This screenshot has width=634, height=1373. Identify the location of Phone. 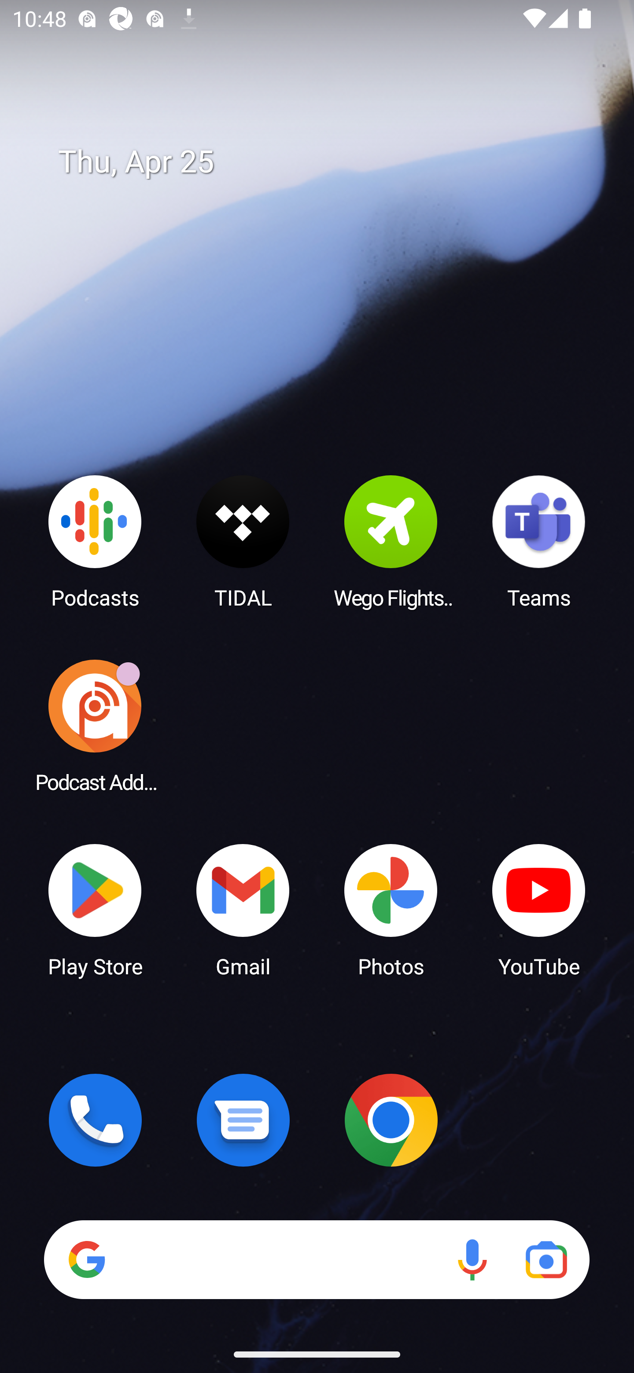
(95, 1120).